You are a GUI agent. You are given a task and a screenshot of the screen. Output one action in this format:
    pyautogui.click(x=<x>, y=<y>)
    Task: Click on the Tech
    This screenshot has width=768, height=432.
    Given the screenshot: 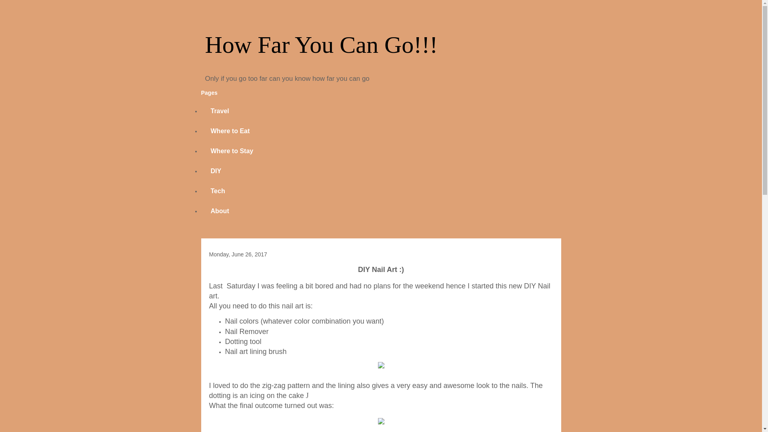 What is the action you would take?
    pyautogui.click(x=217, y=191)
    